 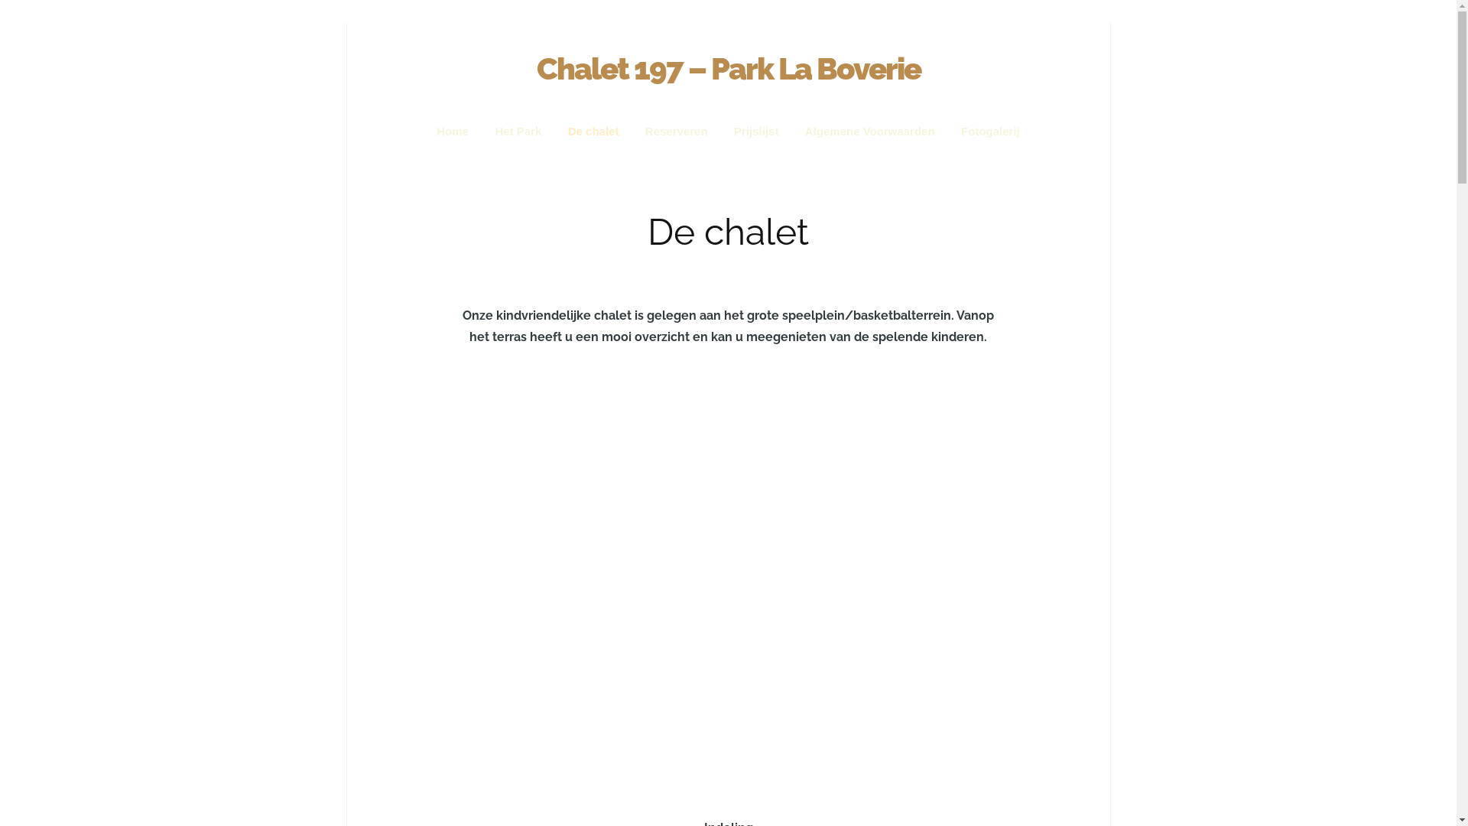 What do you see at coordinates (518, 132) in the screenshot?
I see `Het Park` at bounding box center [518, 132].